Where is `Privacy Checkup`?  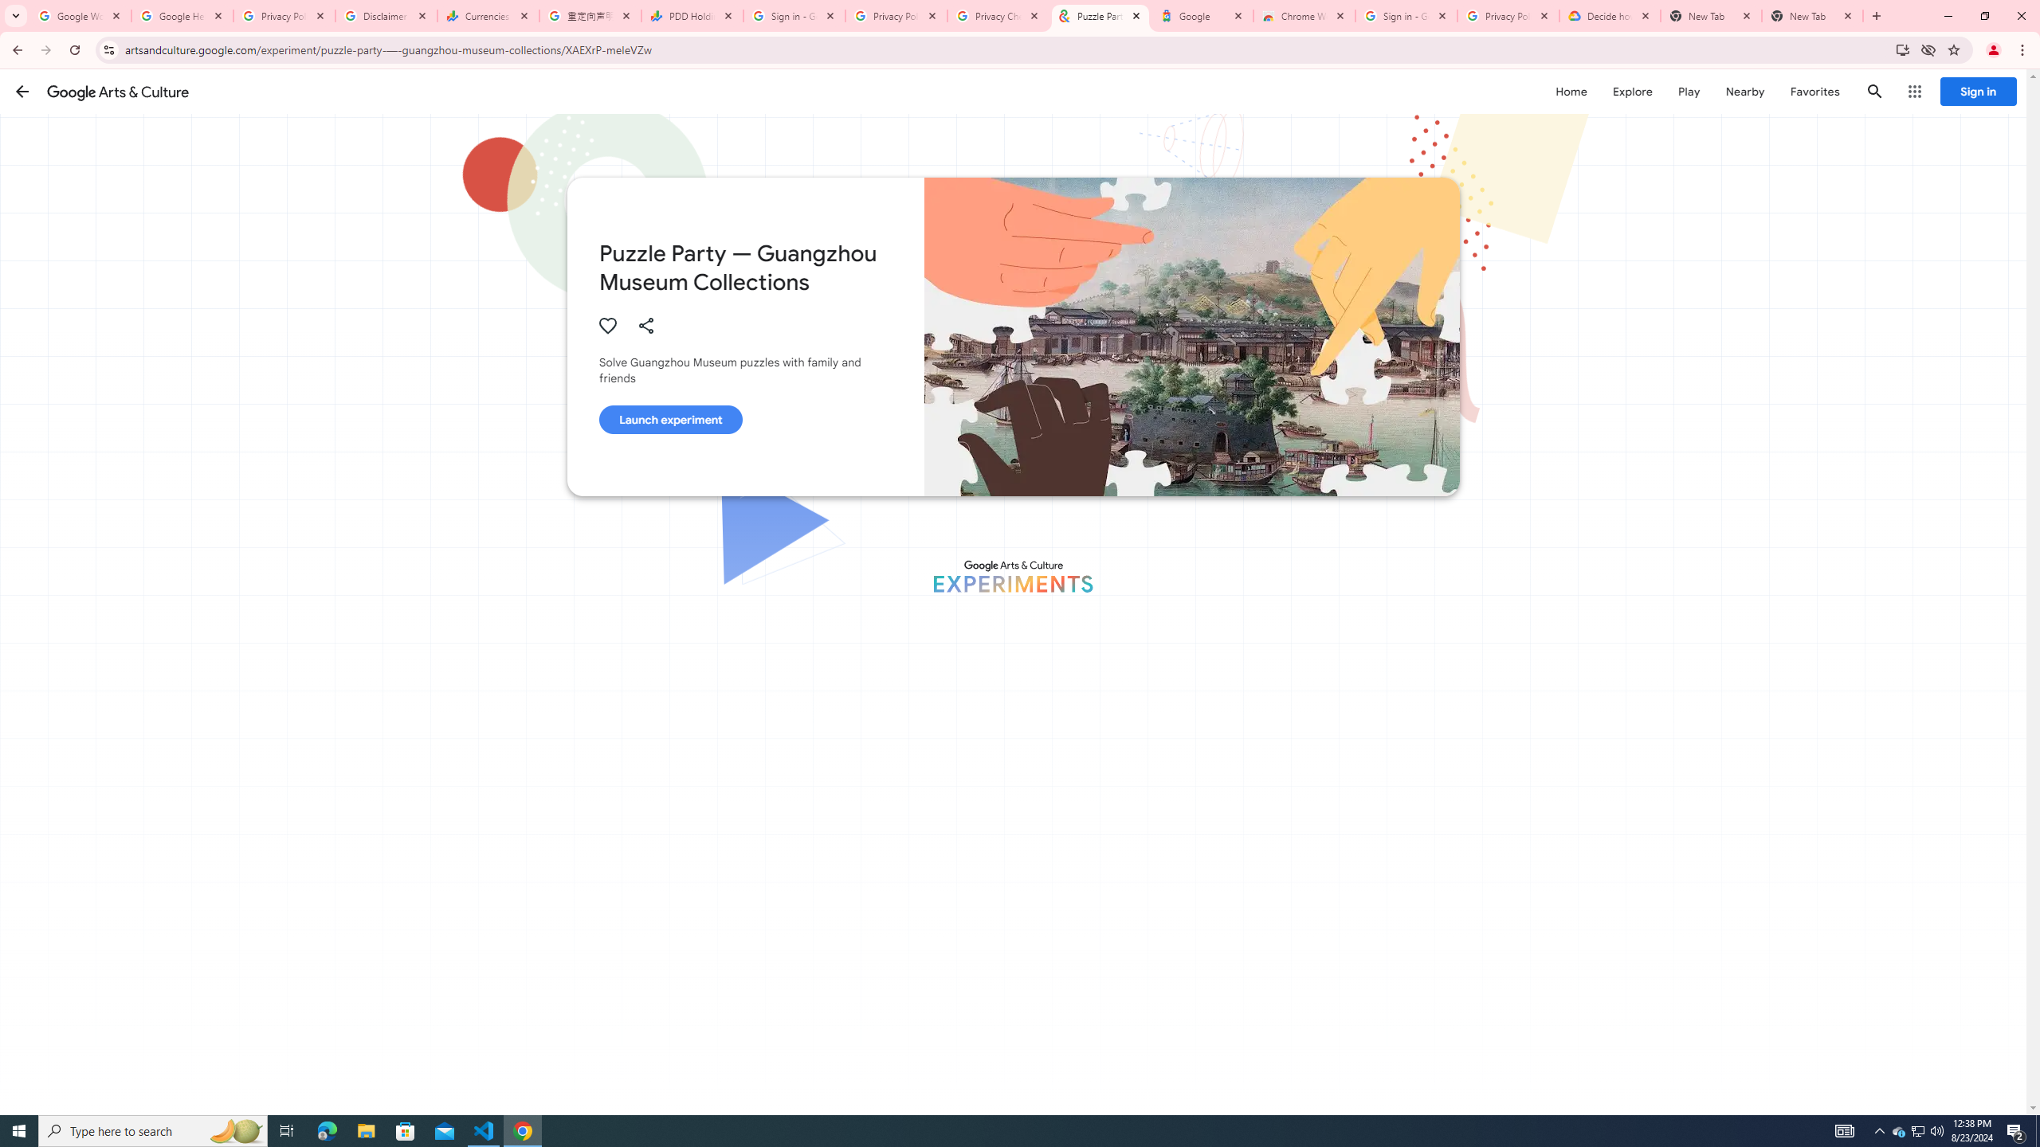 Privacy Checkup is located at coordinates (998, 16).